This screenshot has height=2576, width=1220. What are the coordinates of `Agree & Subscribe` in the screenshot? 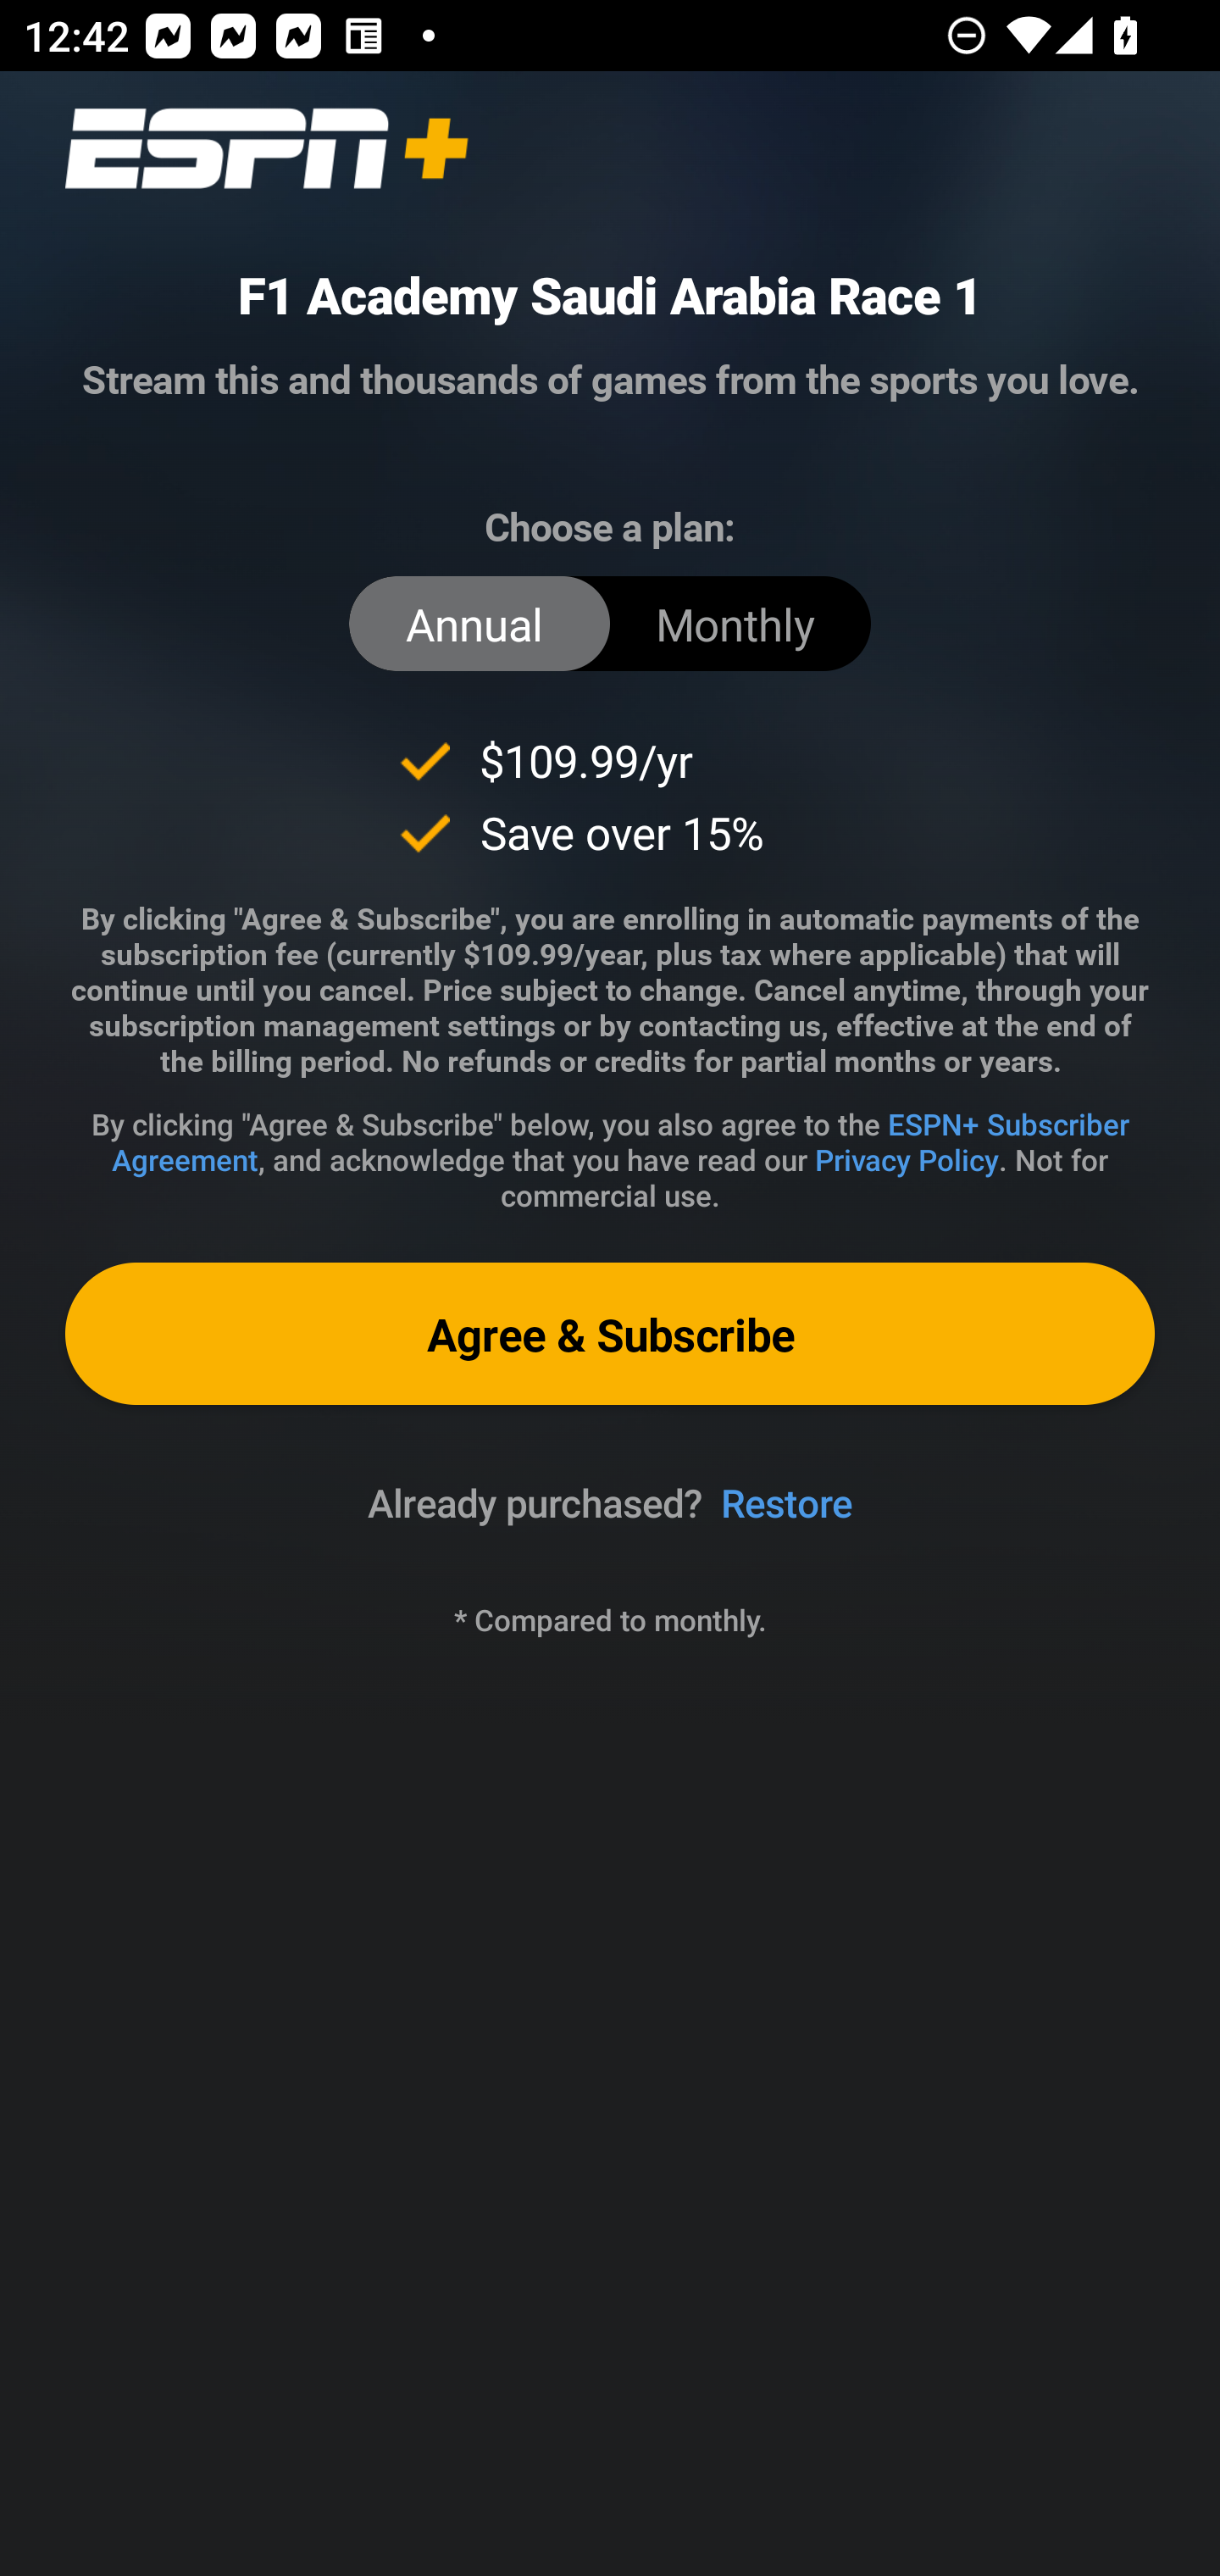 It's located at (610, 1332).